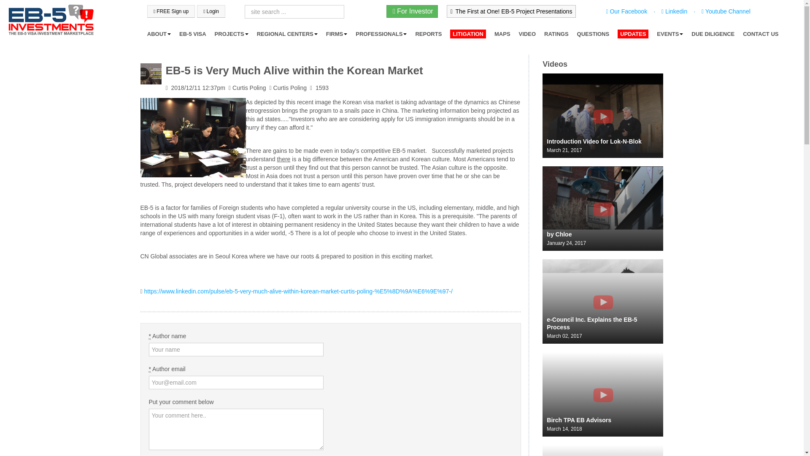 The height and width of the screenshot is (456, 810). Describe the element at coordinates (412, 11) in the screenshot. I see `For Investor` at that location.